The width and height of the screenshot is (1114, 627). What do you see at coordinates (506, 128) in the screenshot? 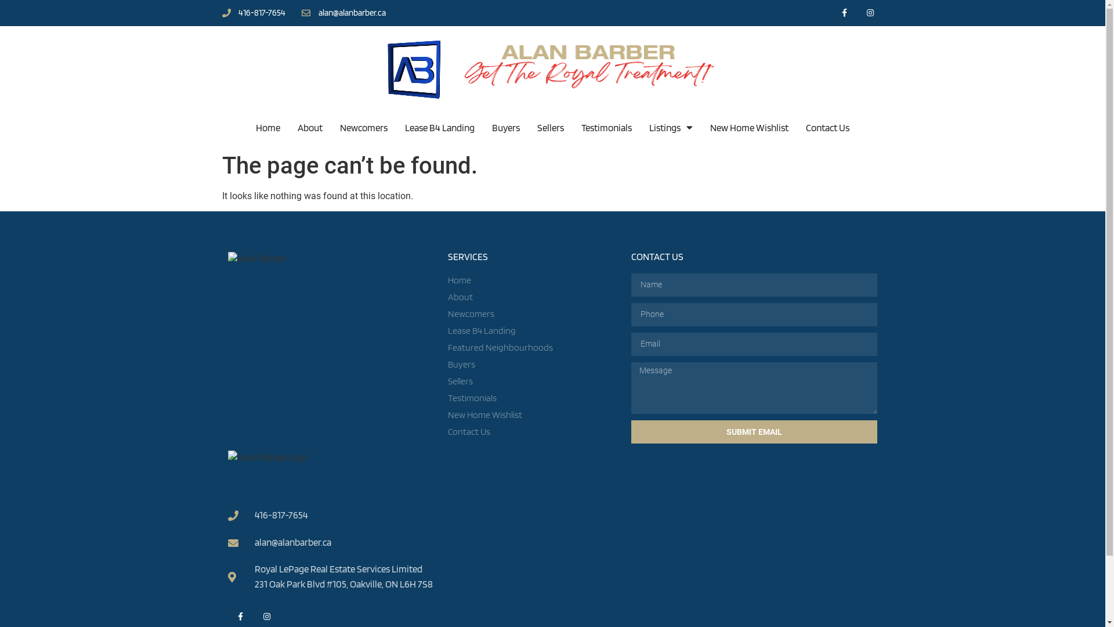
I see `Buyers` at bounding box center [506, 128].